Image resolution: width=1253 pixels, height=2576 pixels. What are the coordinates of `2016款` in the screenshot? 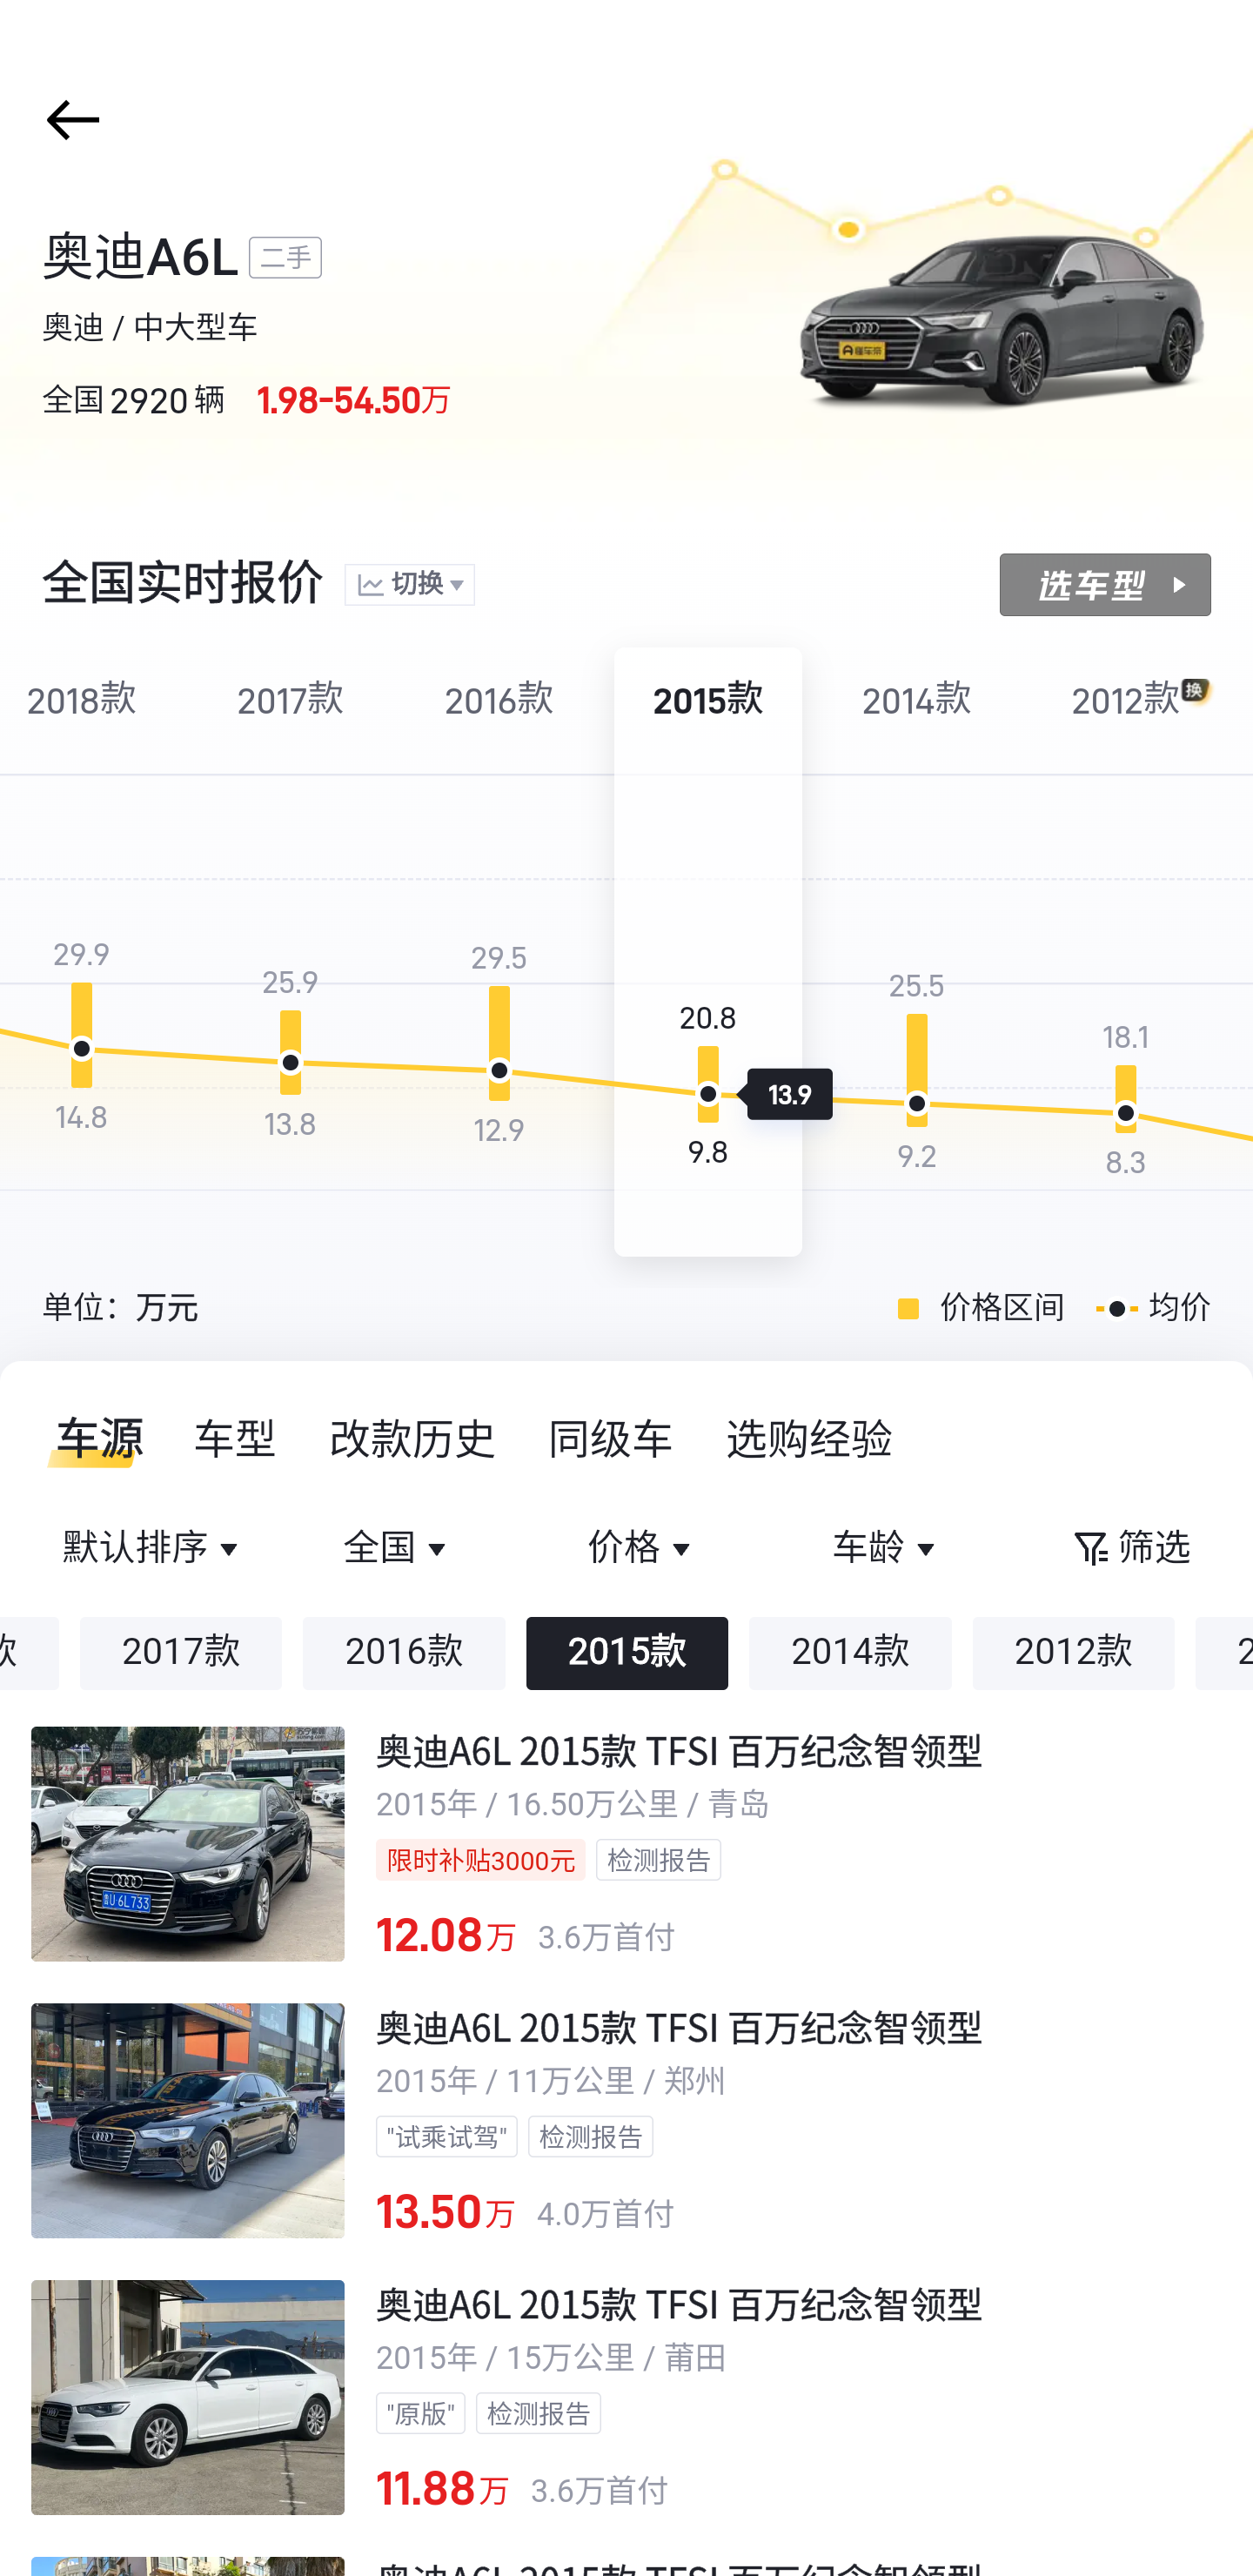 It's located at (404, 1654).